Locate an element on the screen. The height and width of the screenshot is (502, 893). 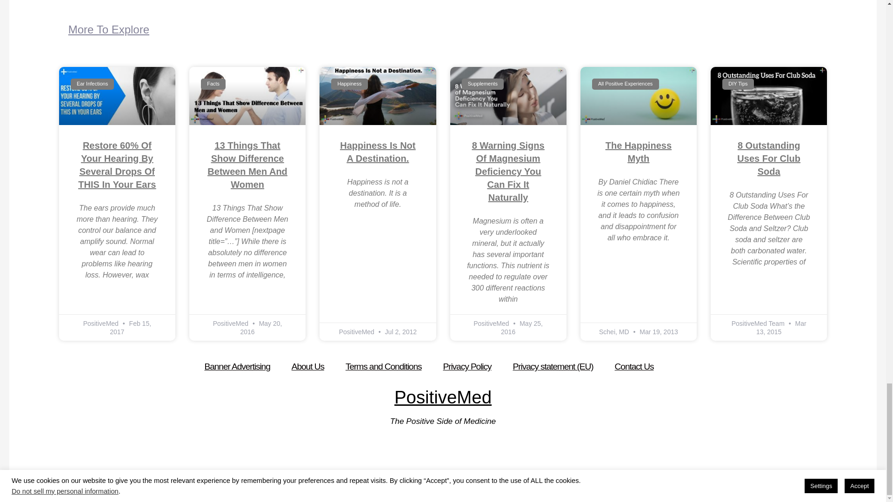
Happiness Is Not A Destination. is located at coordinates (378, 152).